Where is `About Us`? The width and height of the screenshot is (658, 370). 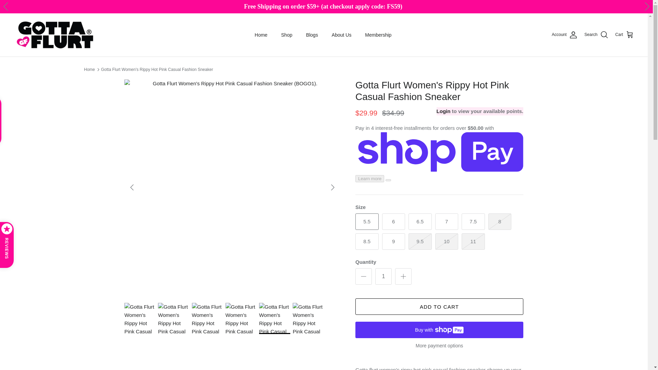 About Us is located at coordinates (342, 35).